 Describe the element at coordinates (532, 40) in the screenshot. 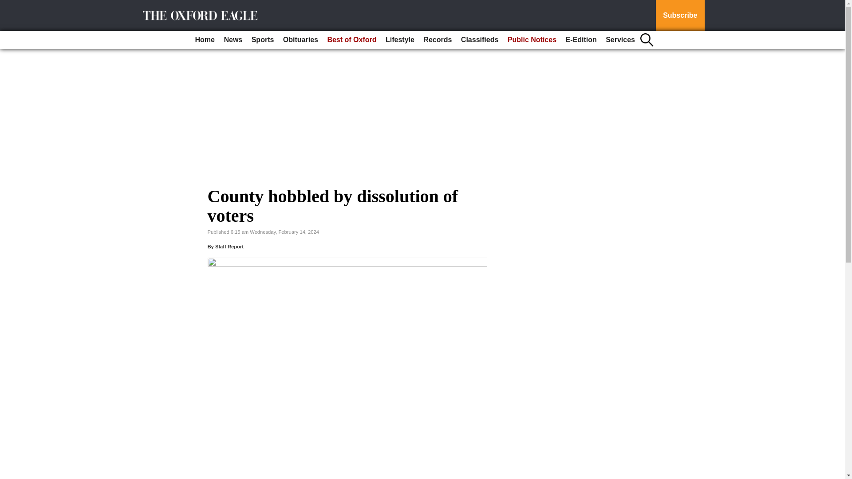

I see `Public Notices` at that location.